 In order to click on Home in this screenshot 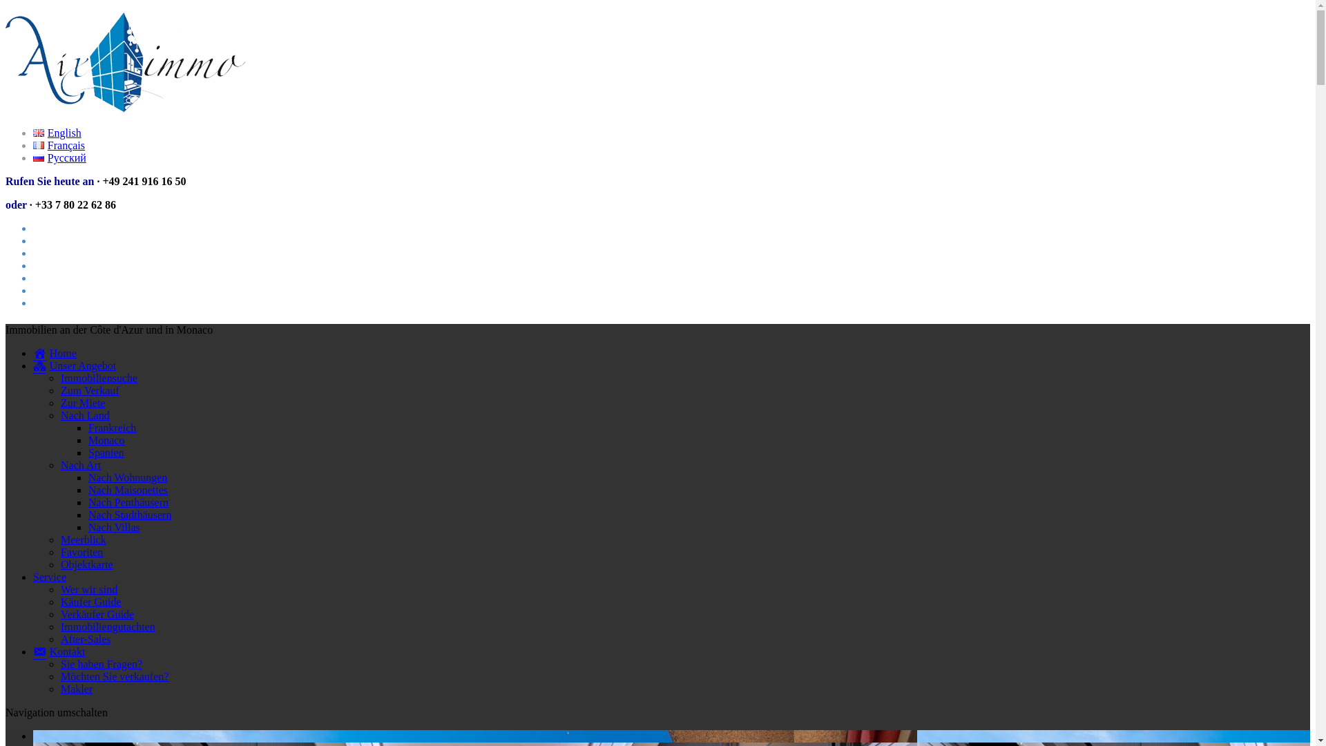, I will do `click(55, 354)`.